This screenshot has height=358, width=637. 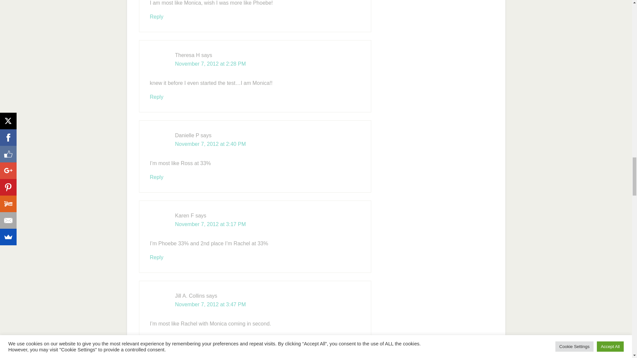 What do you see at coordinates (157, 97) in the screenshot?
I see `Reply` at bounding box center [157, 97].